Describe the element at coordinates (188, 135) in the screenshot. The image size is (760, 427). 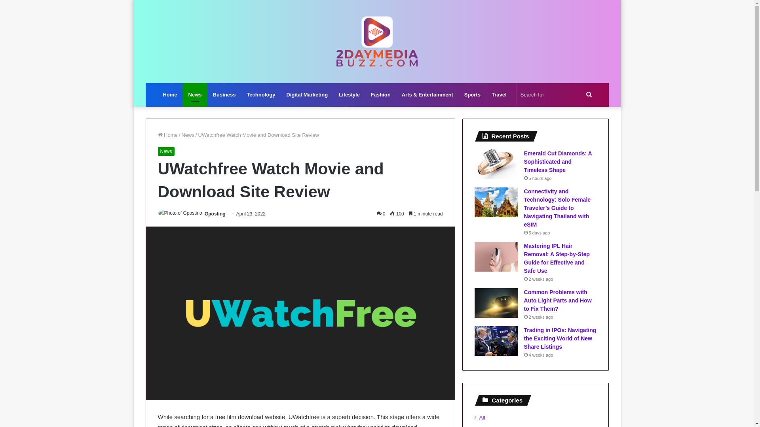
I see `News` at that location.